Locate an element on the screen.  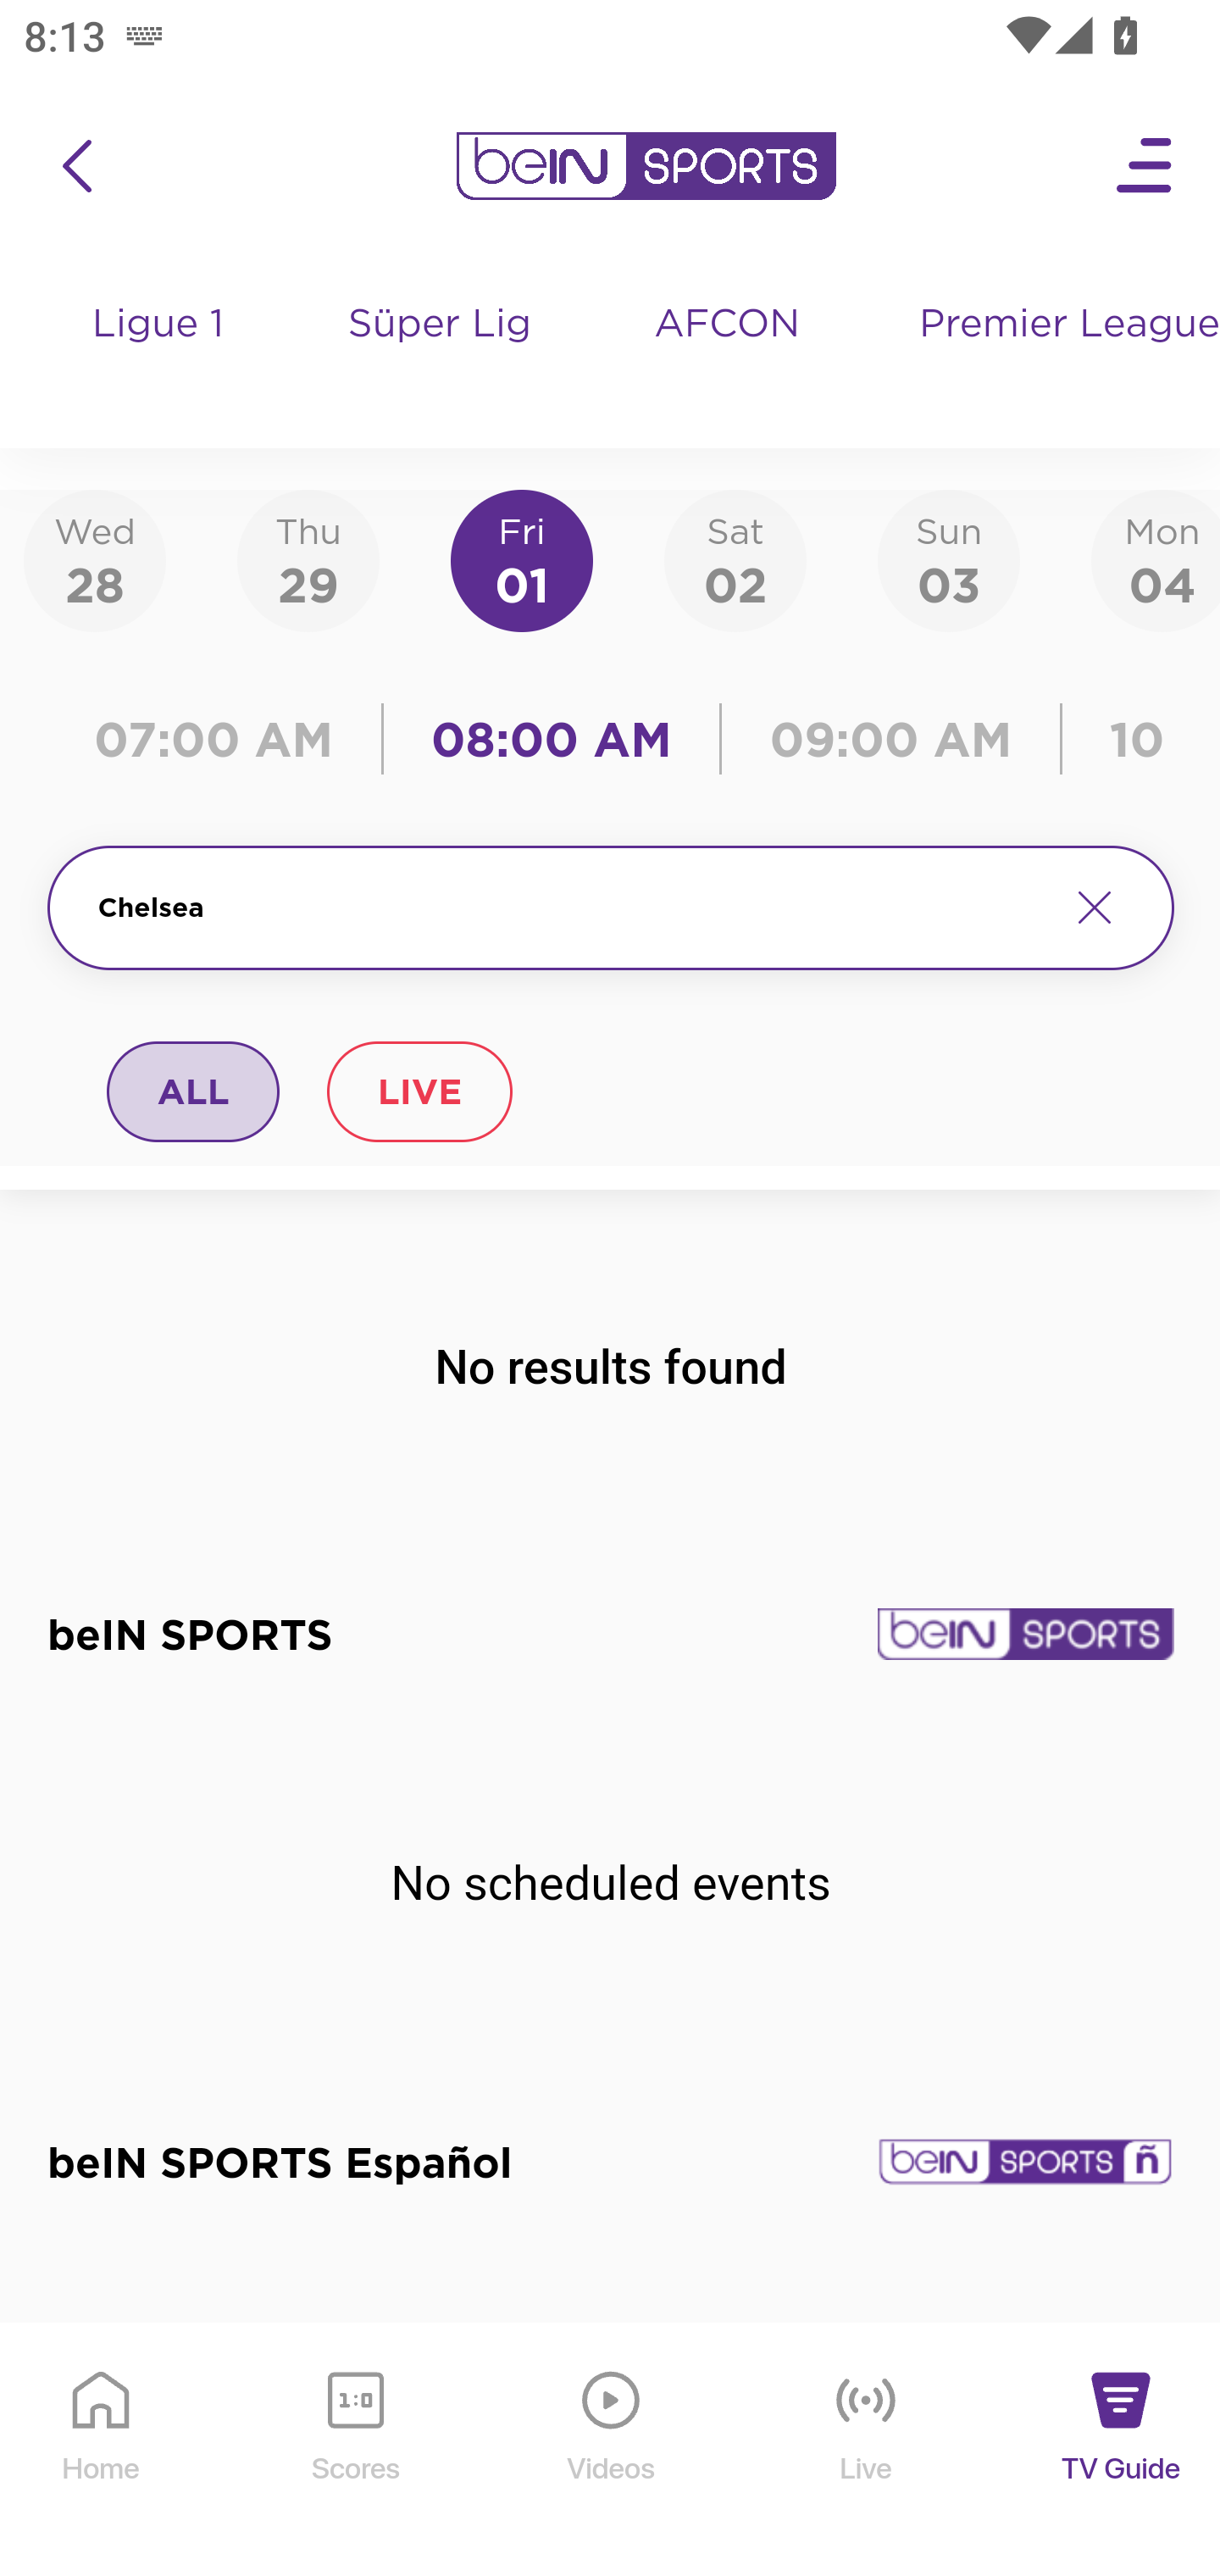
Sun03 is located at coordinates (949, 559).